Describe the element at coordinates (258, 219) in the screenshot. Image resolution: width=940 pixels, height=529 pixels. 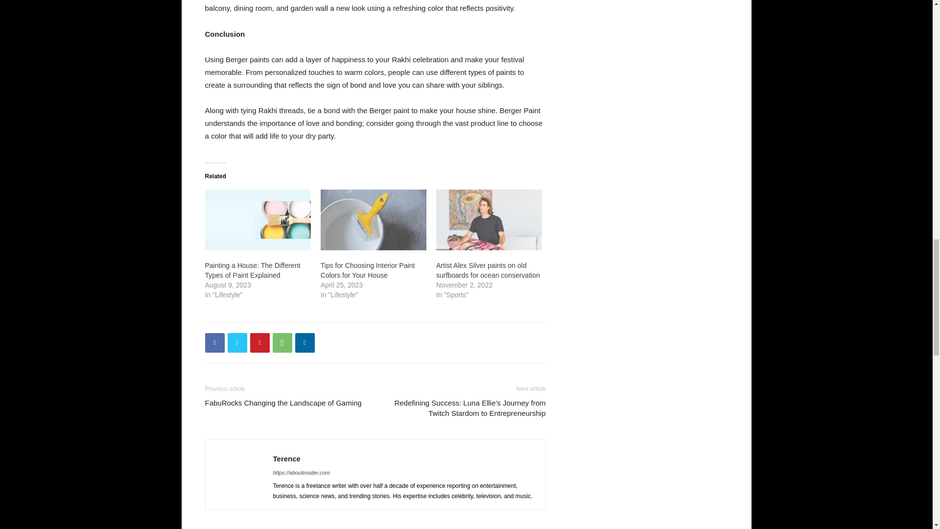
I see `Painting a House: The Different Types of Paint Explained` at that location.